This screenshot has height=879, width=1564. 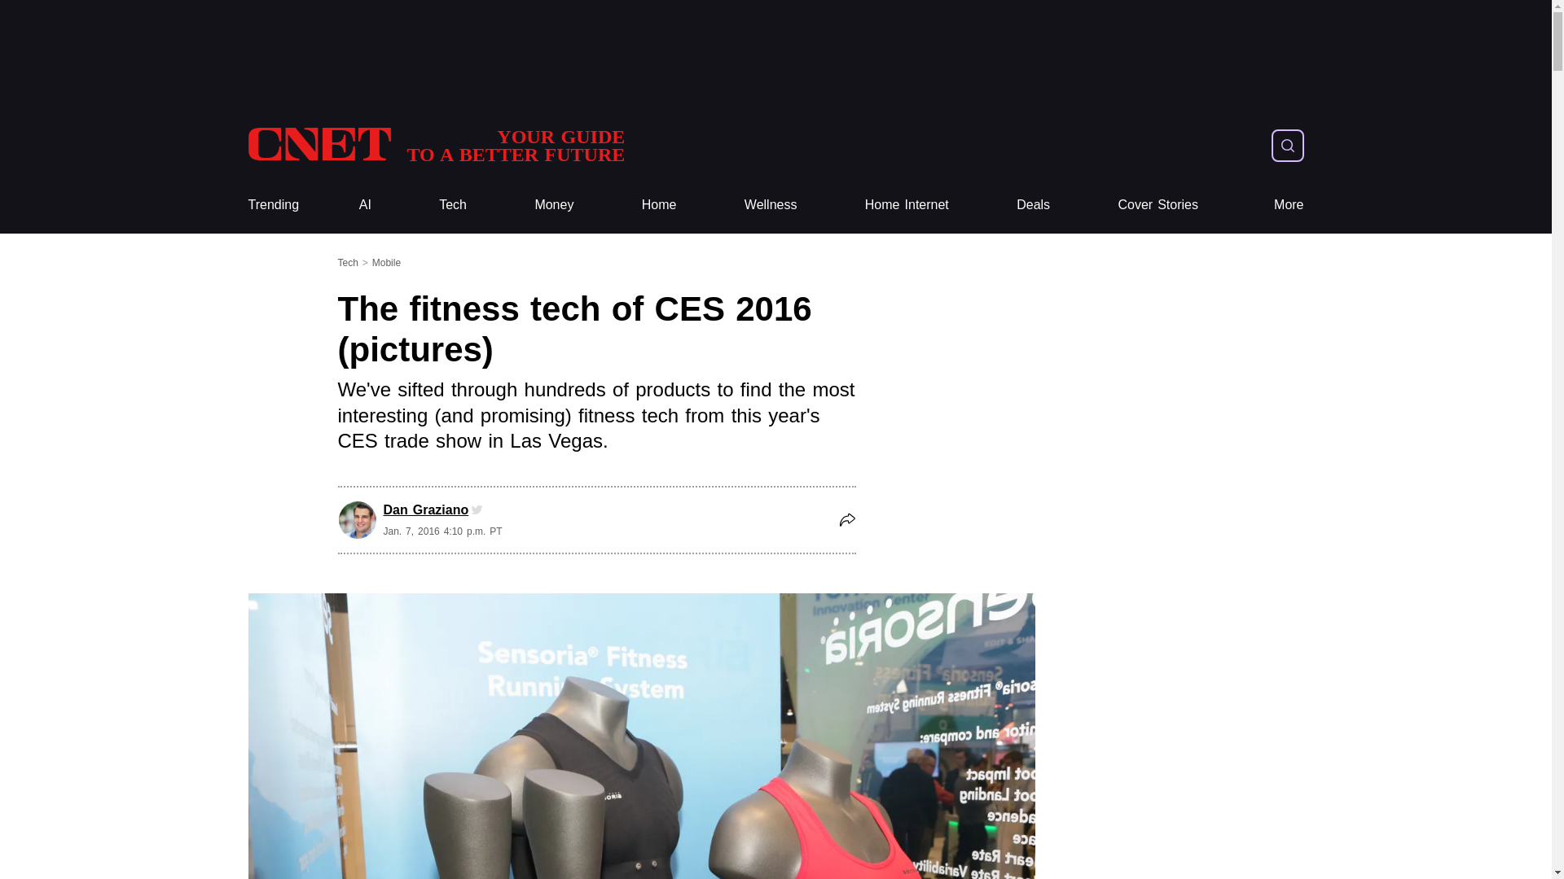 I want to click on Home Internet, so click(x=554, y=205).